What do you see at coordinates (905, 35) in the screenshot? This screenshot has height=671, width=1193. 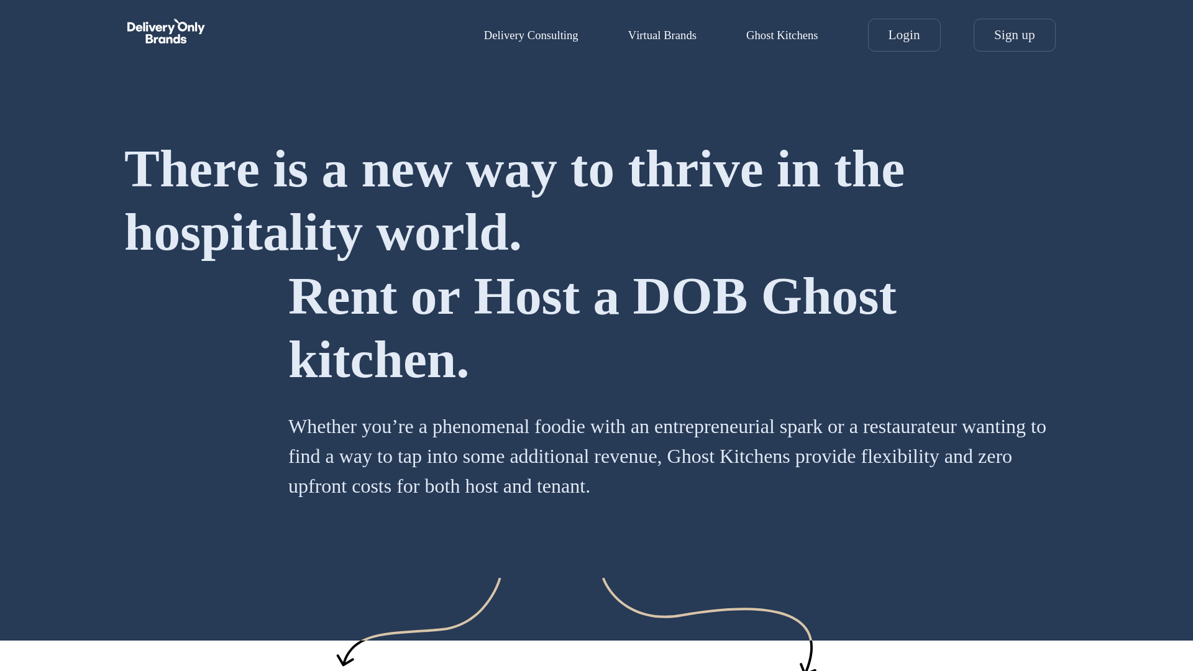 I see `Login` at bounding box center [905, 35].